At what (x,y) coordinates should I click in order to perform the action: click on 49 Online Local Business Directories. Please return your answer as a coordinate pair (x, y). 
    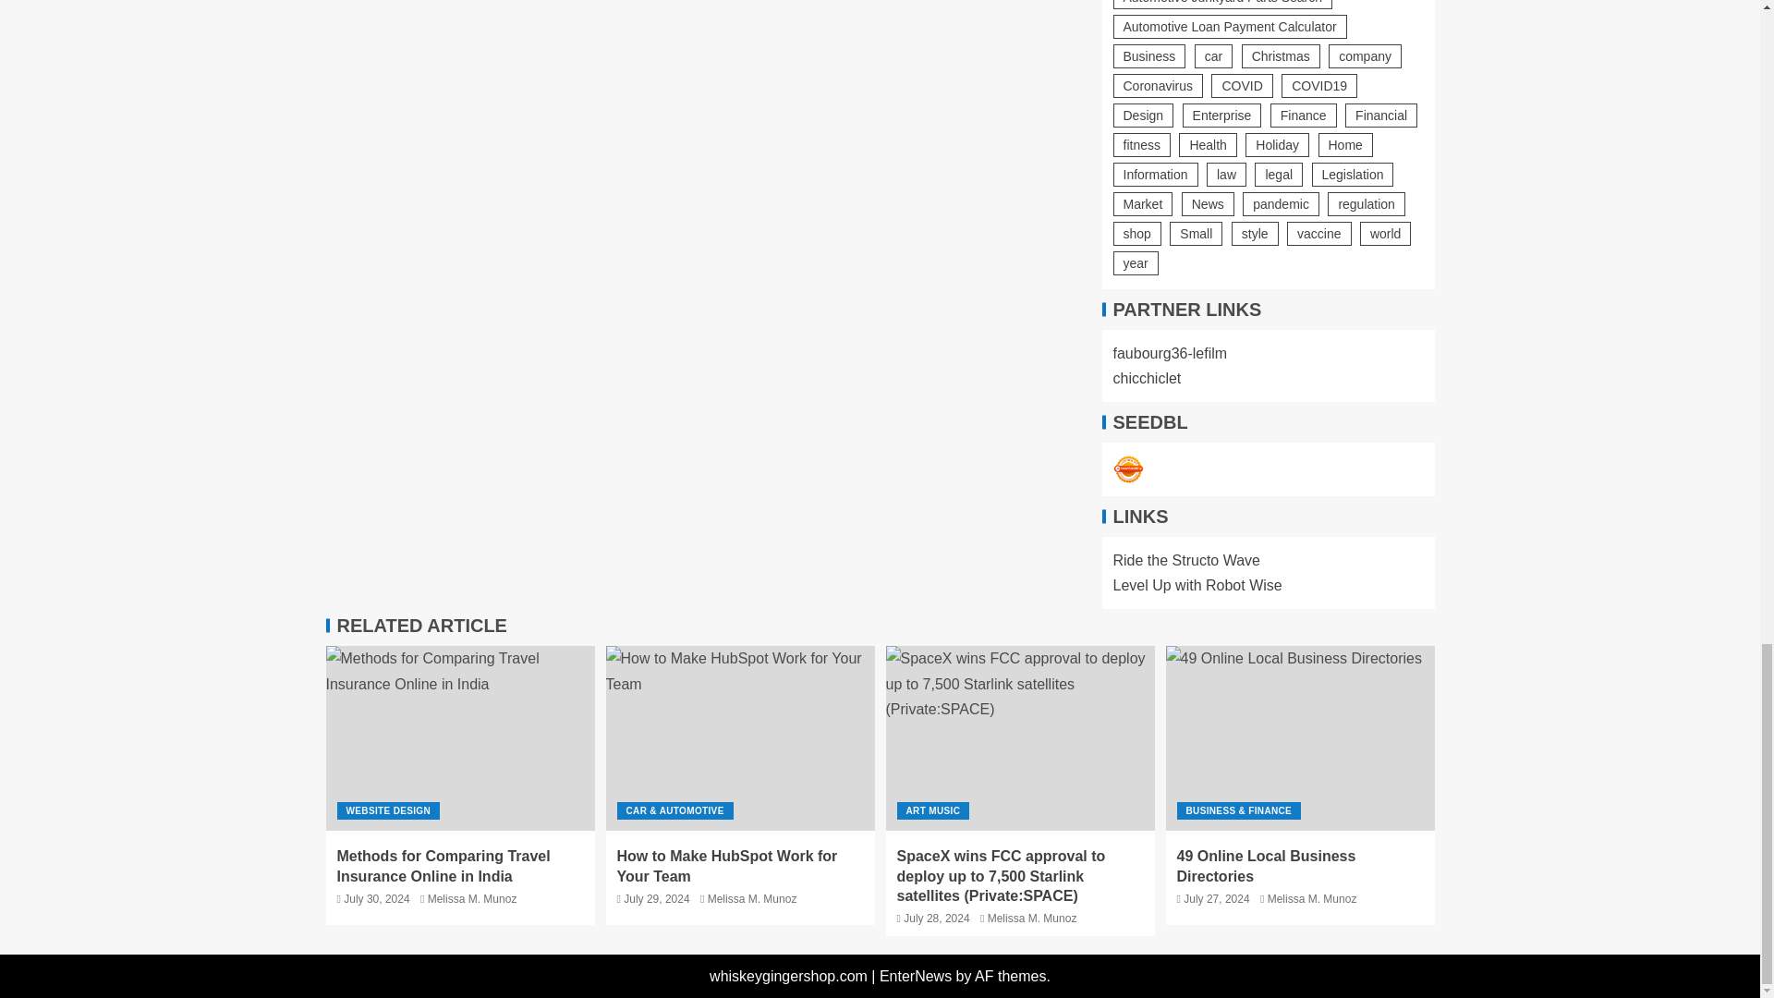
    Looking at the image, I should click on (1300, 737).